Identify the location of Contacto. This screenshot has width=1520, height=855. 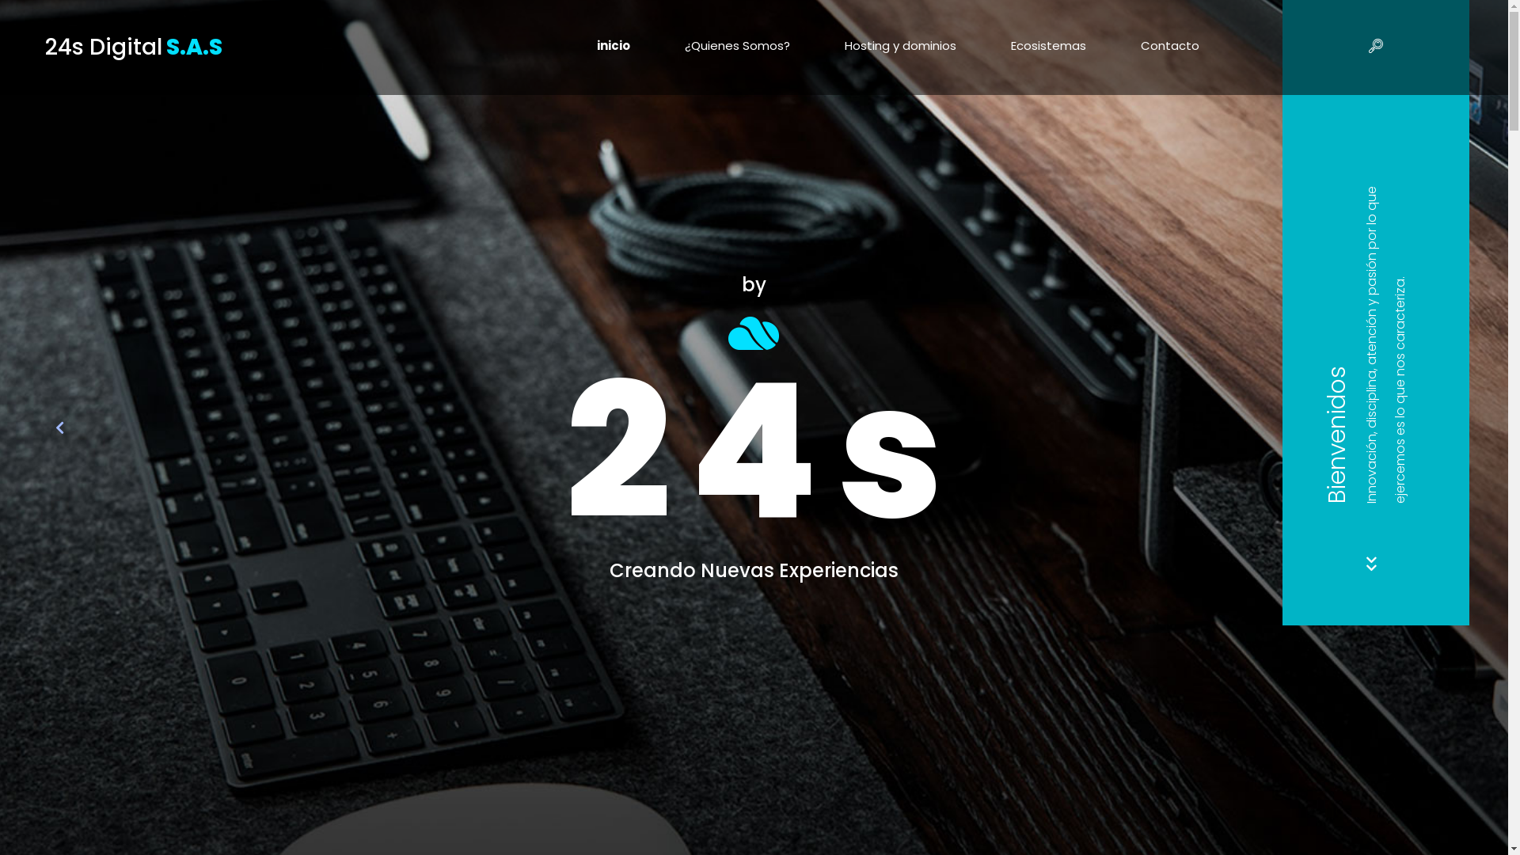
(1170, 46).